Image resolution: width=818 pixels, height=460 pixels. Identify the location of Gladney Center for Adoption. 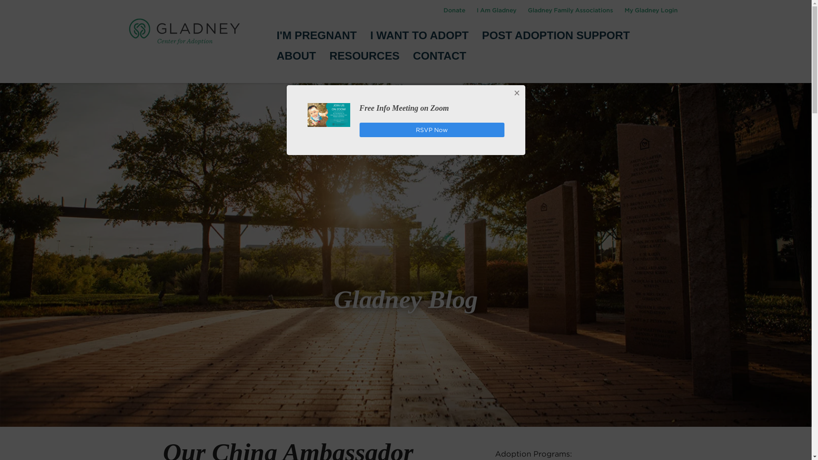
(184, 31).